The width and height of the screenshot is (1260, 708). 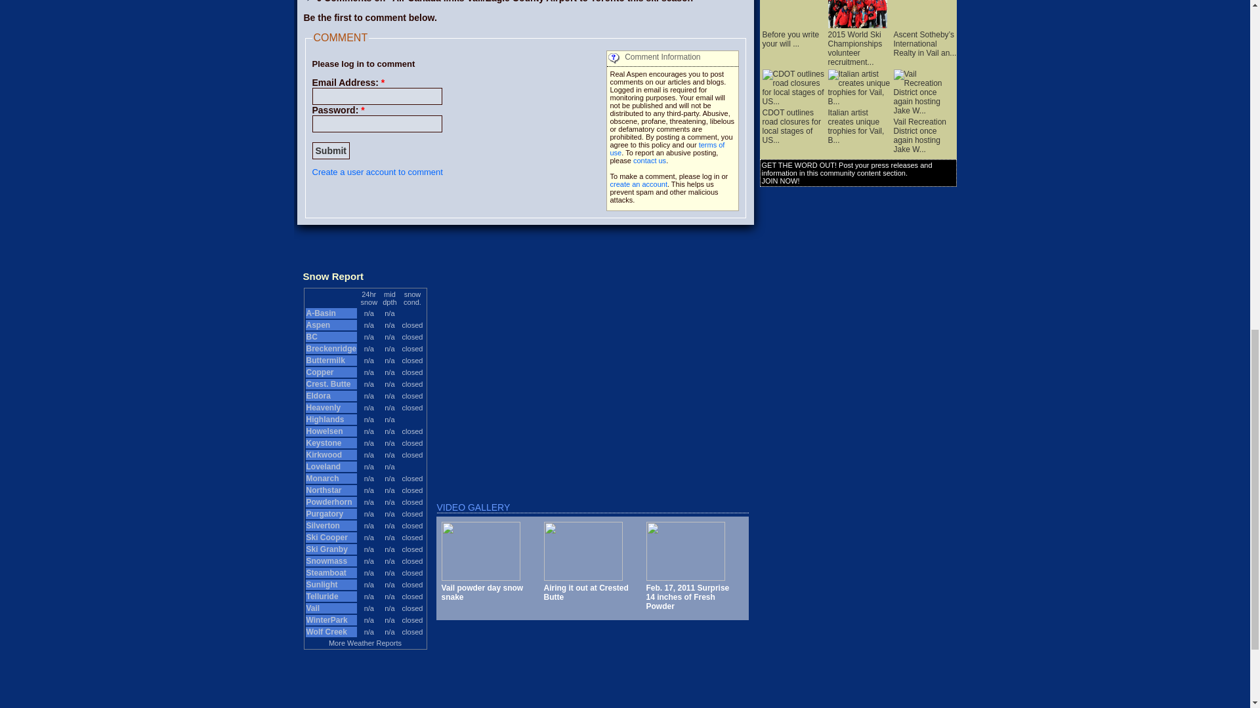 What do you see at coordinates (378, 172) in the screenshot?
I see `Click here to join and comment` at bounding box center [378, 172].